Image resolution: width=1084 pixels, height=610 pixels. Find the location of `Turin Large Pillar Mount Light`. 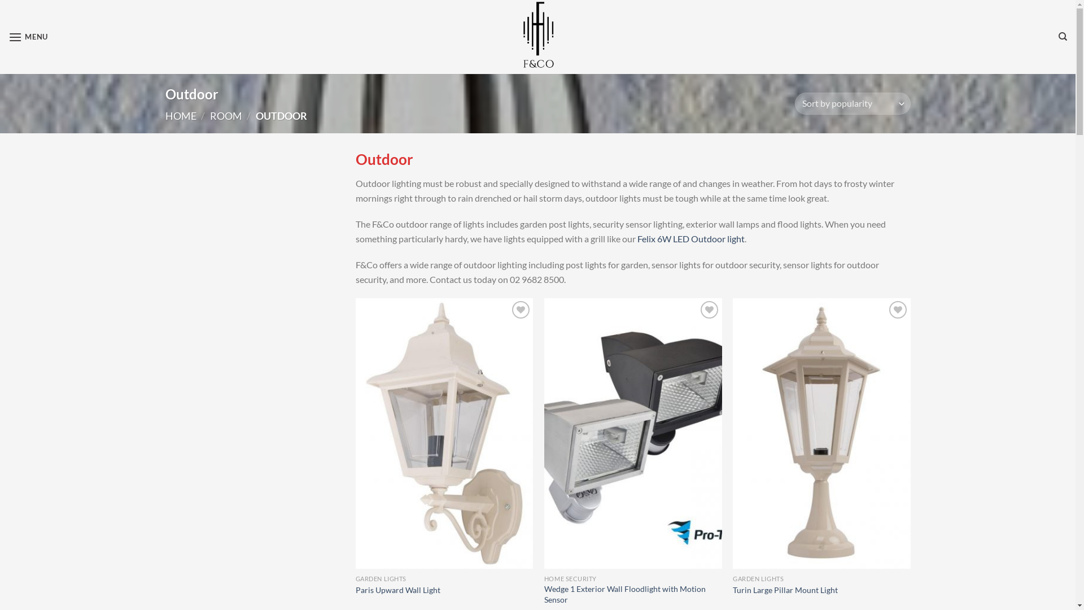

Turin Large Pillar Mount Light is located at coordinates (785, 591).